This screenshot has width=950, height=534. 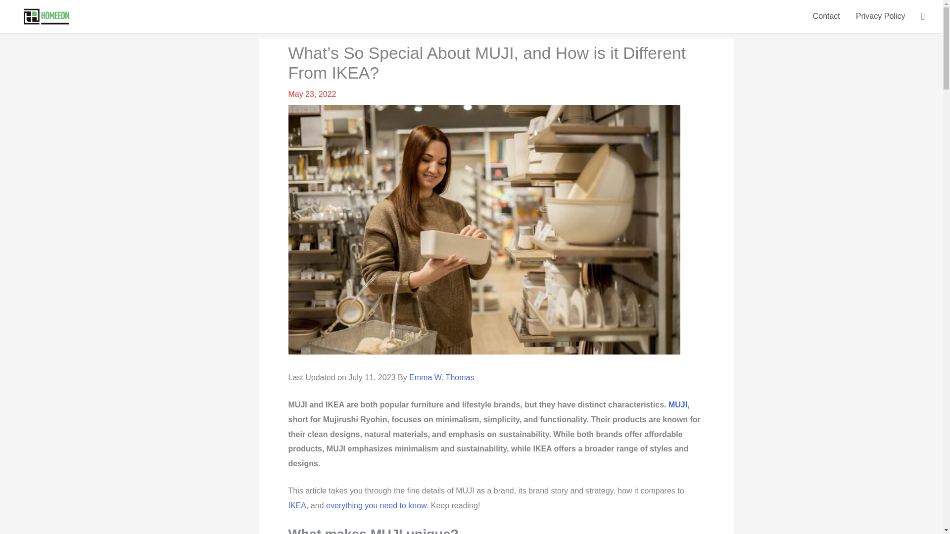 What do you see at coordinates (376, 505) in the screenshot?
I see `everything you need to know` at bounding box center [376, 505].